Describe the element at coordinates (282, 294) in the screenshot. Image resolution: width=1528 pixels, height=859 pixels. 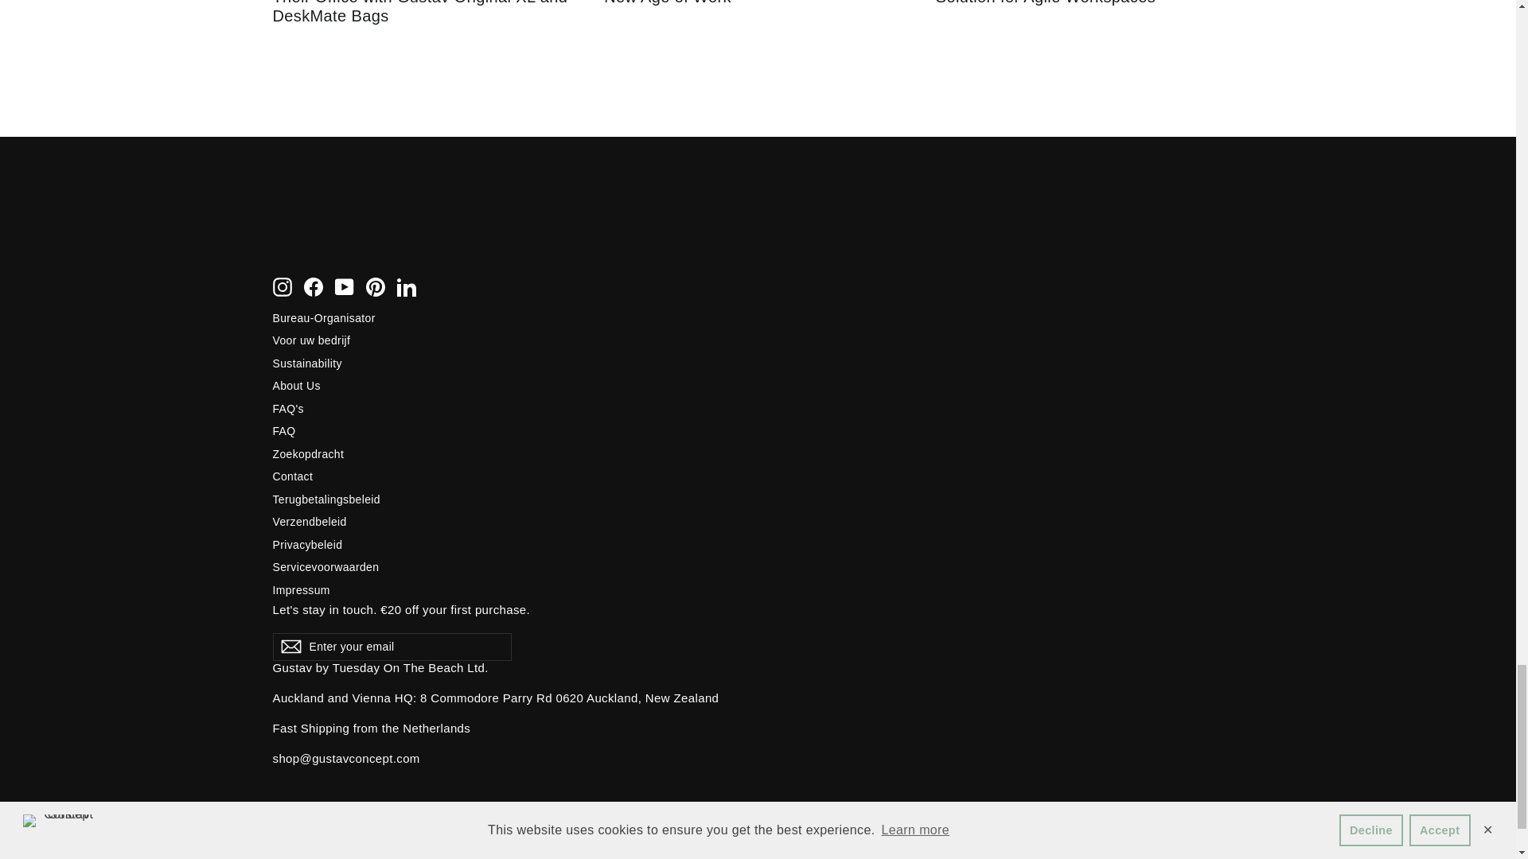
I see `Gustav Concept on Instagram` at that location.